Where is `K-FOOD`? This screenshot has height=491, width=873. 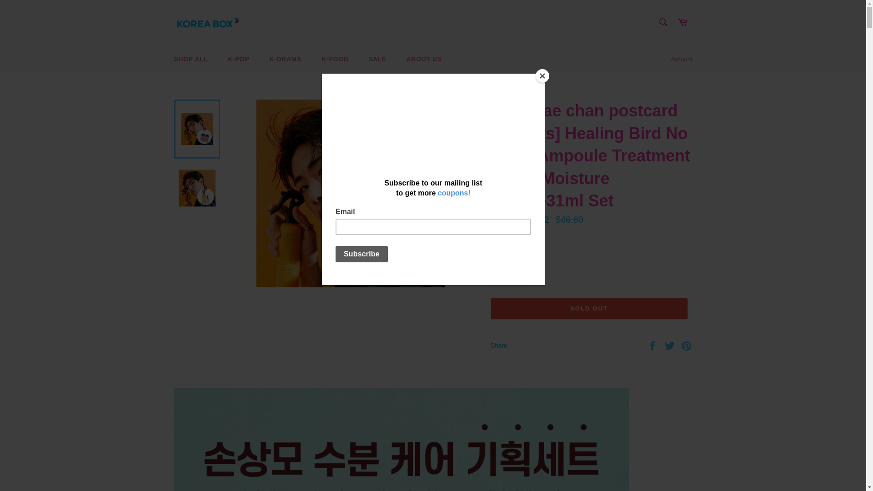
K-FOOD is located at coordinates (335, 59).